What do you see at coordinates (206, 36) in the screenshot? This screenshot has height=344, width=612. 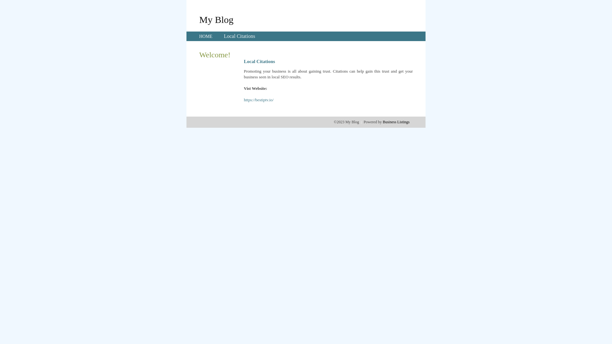 I see `HOME` at bounding box center [206, 36].